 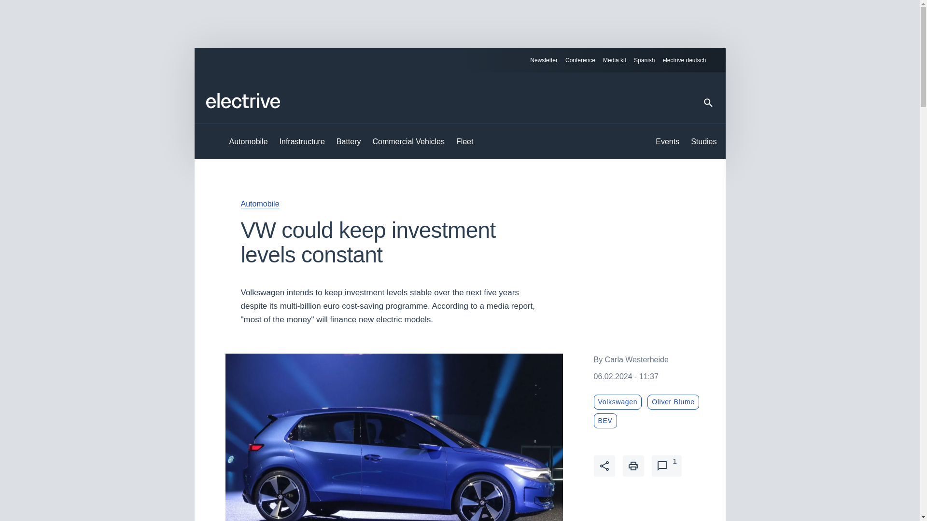 What do you see at coordinates (464, 142) in the screenshot?
I see `Fleet` at bounding box center [464, 142].